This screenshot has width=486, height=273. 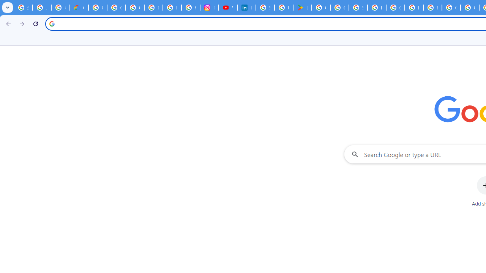 I want to click on Sign in - Google Accounts, so click(x=265, y=8).